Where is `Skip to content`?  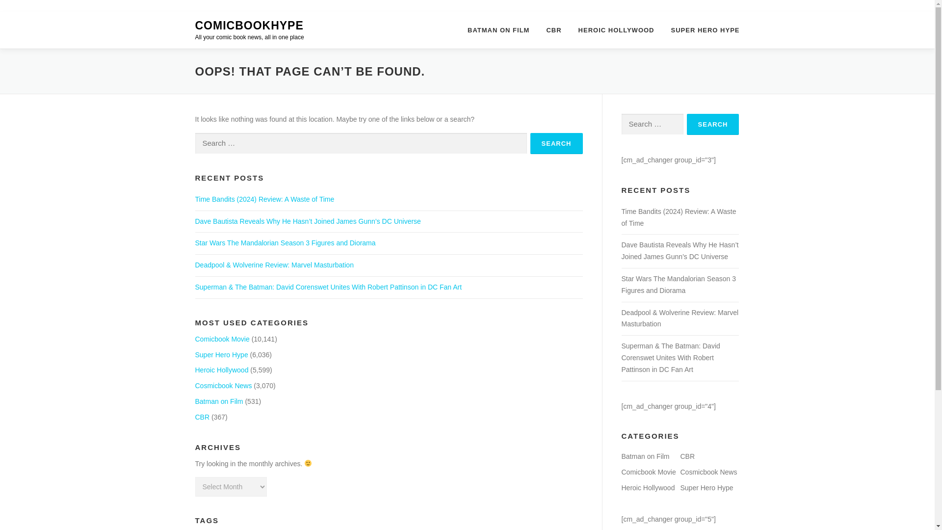 Skip to content is located at coordinates (23, 17).